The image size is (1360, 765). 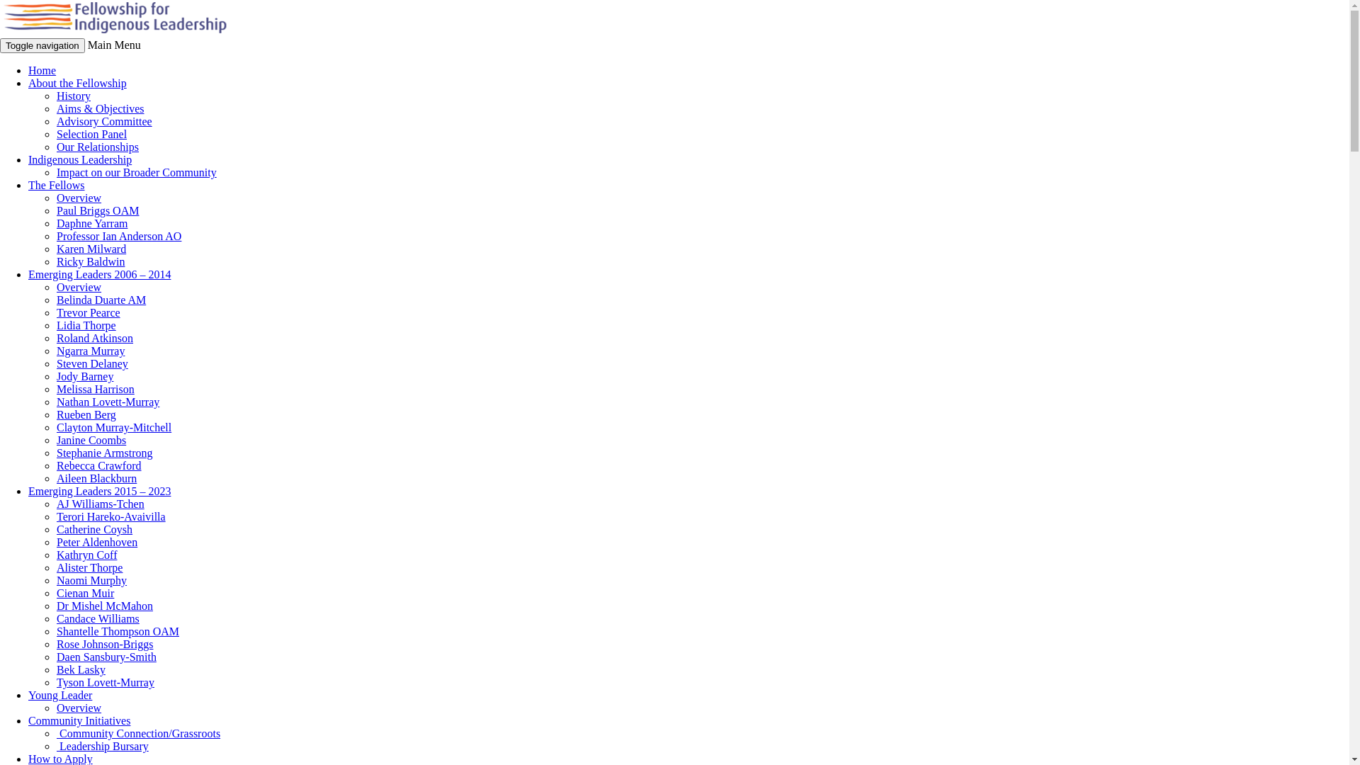 What do you see at coordinates (60, 696) in the screenshot?
I see `Young Leader` at bounding box center [60, 696].